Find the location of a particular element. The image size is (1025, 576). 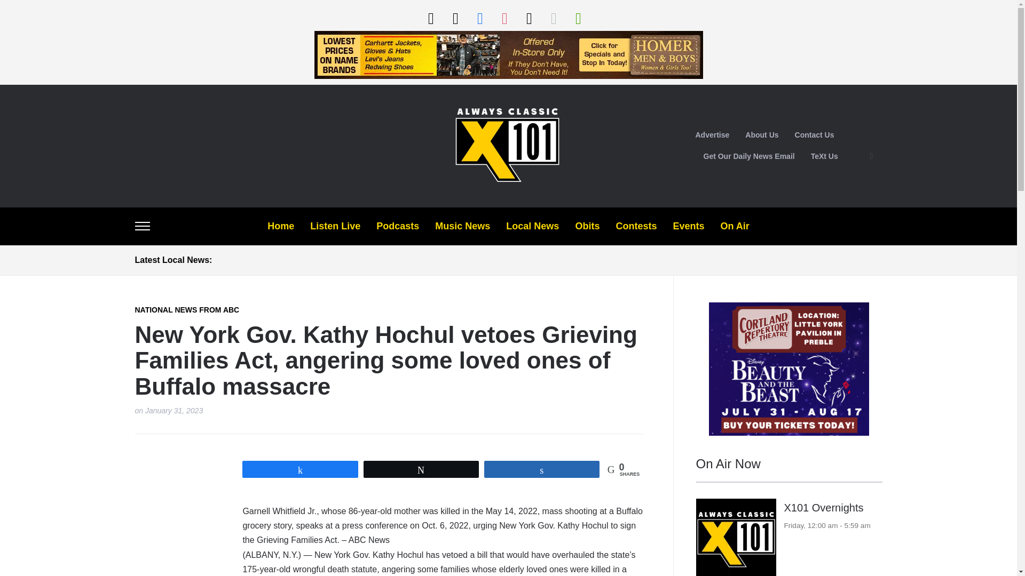

apple is located at coordinates (553, 18).